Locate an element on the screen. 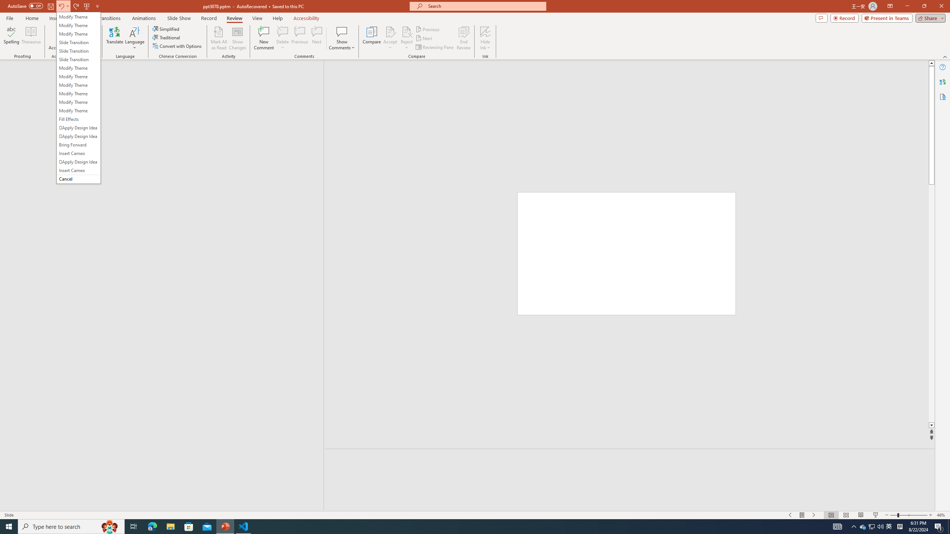 This screenshot has height=534, width=950. Visual Studio Code - 1 running window is located at coordinates (243, 527).